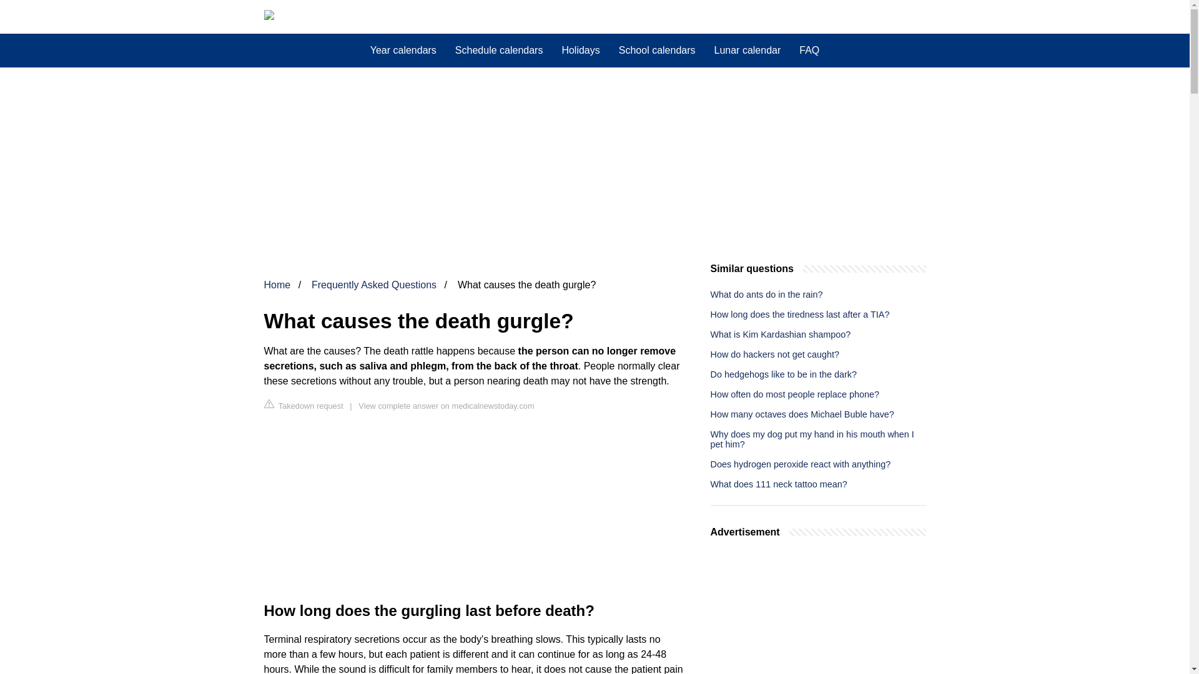 Image resolution: width=1199 pixels, height=674 pixels. Describe the element at coordinates (446, 406) in the screenshot. I see `View complete answer on medicalnewstoday.com` at that location.